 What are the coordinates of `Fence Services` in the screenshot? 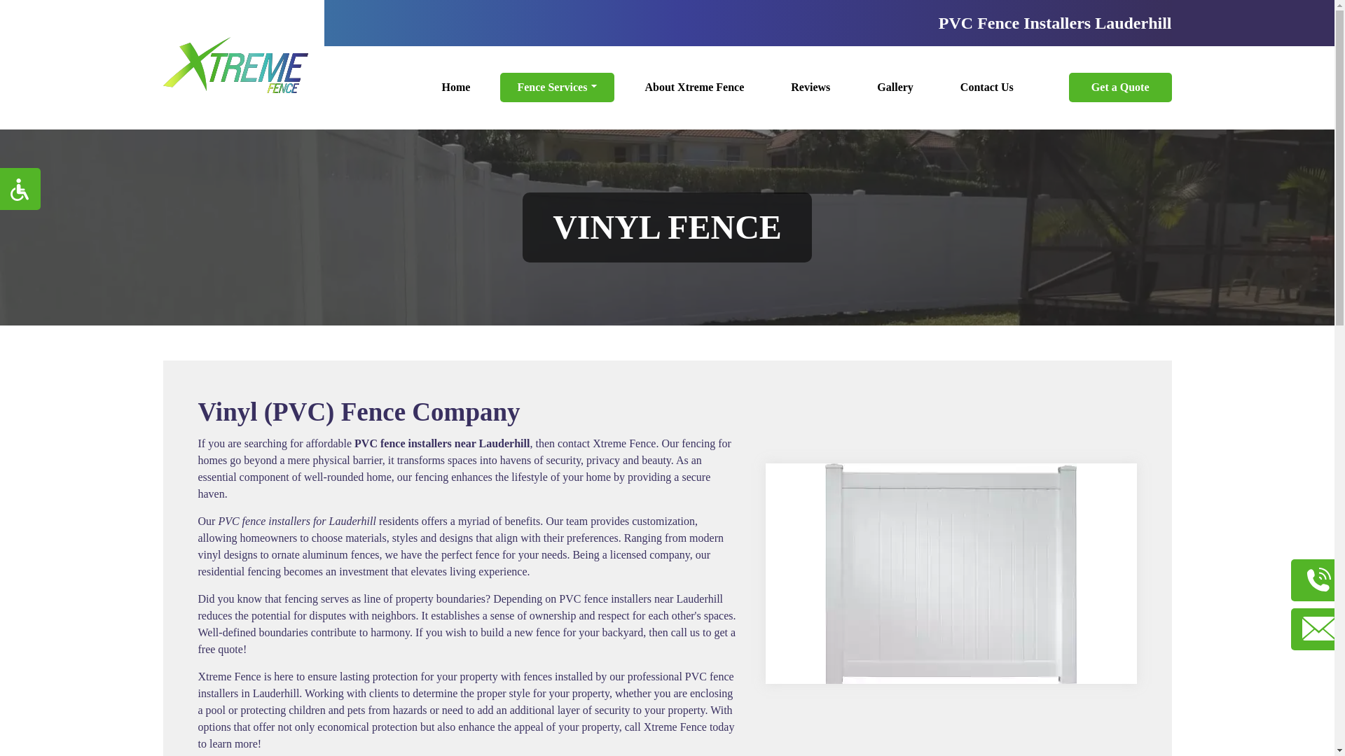 It's located at (558, 87).